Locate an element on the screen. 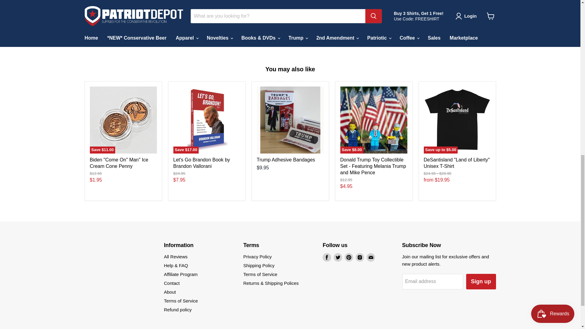 This screenshot has width=585, height=329. Email is located at coordinates (370, 257).